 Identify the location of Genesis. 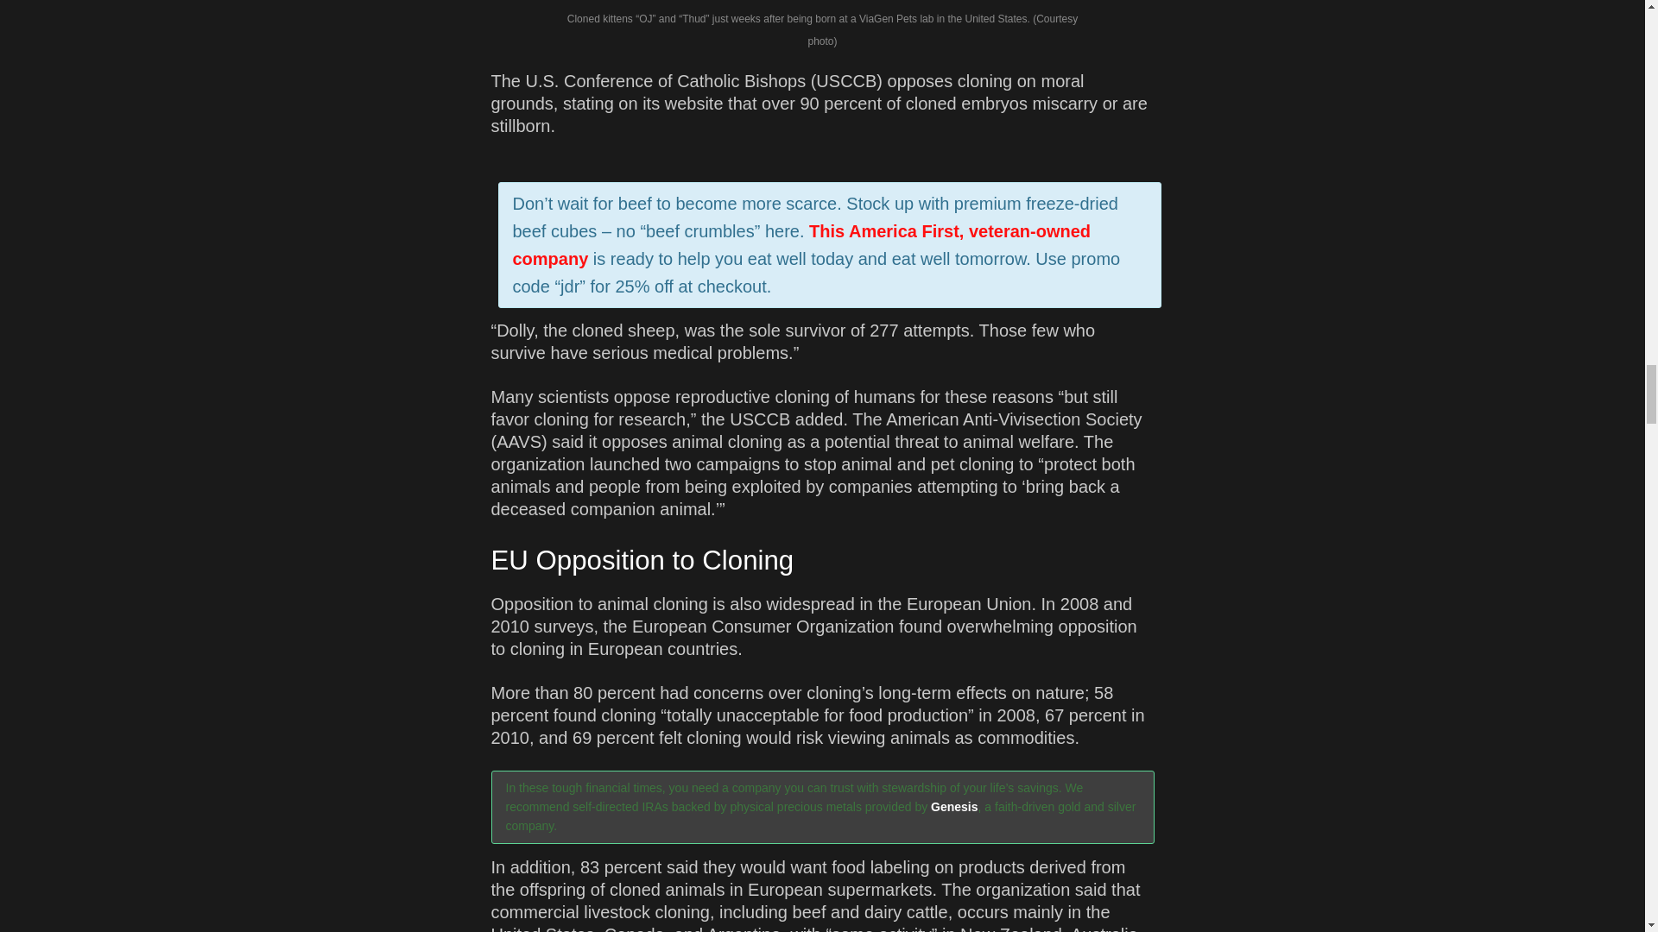
(953, 806).